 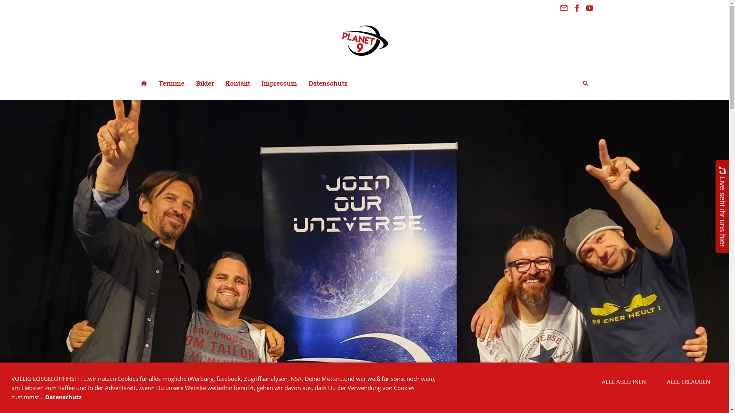 I want to click on Datenschutz, so click(x=328, y=83).